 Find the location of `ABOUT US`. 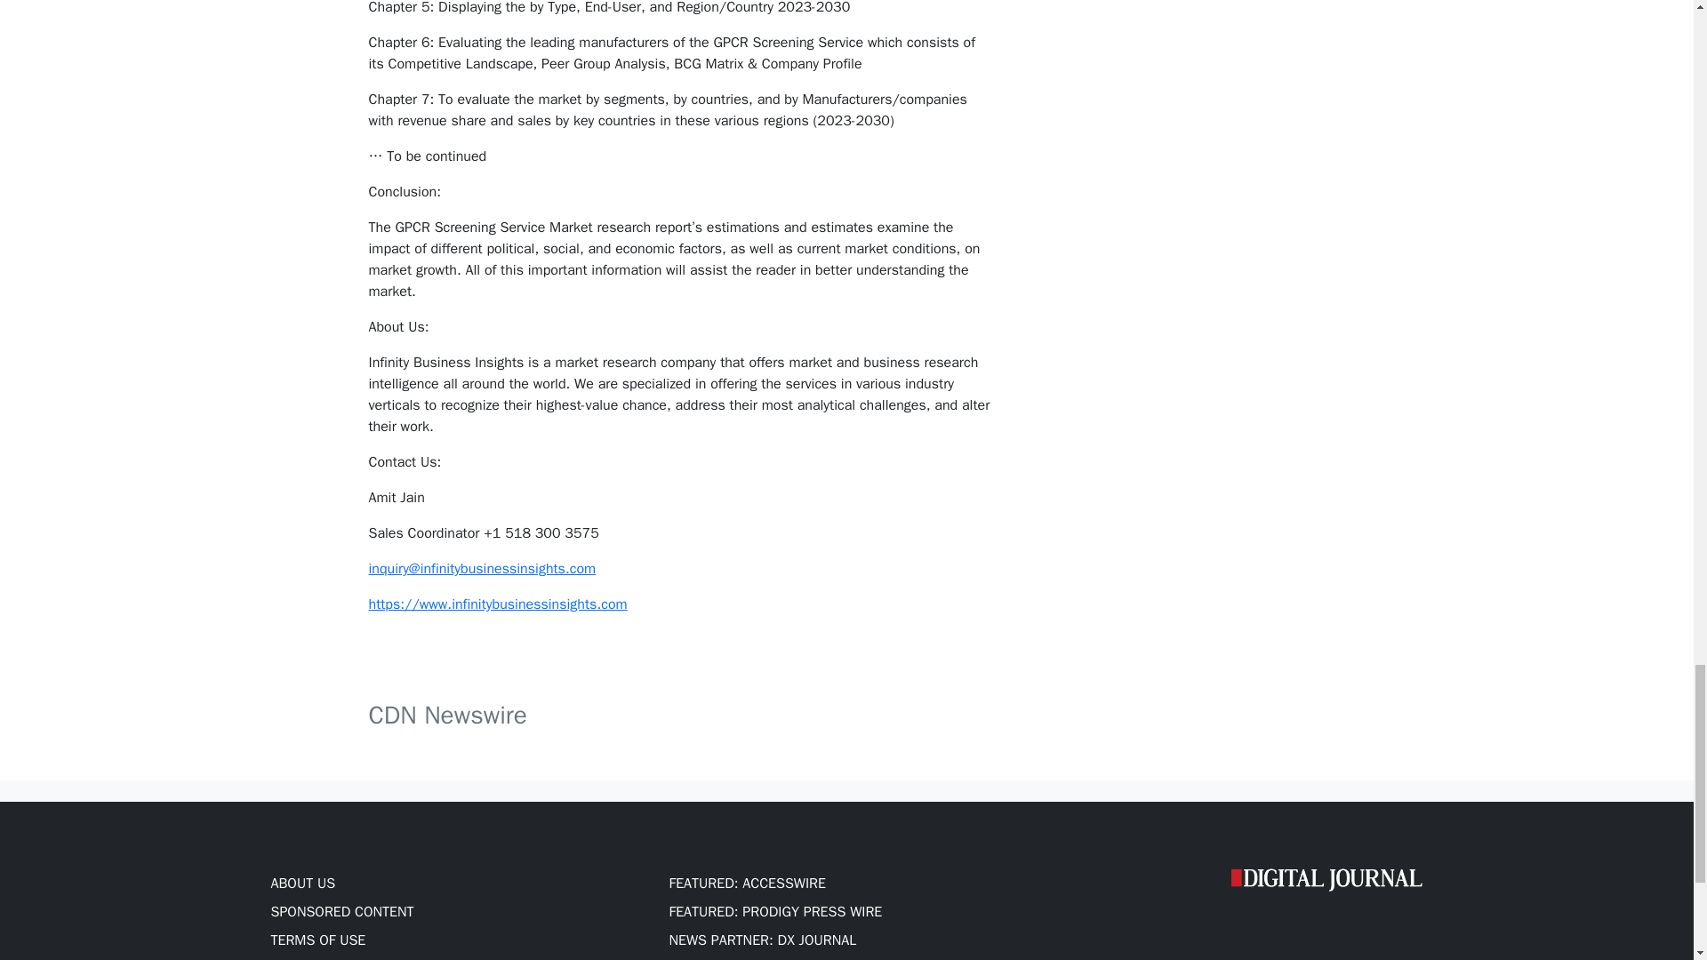

ABOUT US is located at coordinates (302, 884).